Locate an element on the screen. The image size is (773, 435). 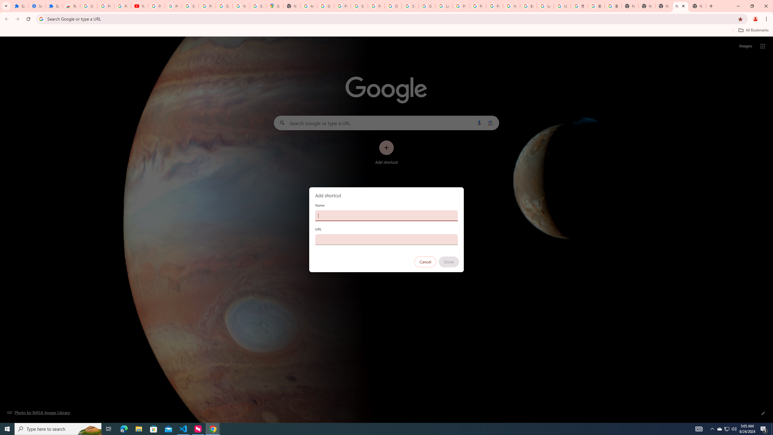
Reviews: Helix Fruit Jump Arcade Game is located at coordinates (71, 6).